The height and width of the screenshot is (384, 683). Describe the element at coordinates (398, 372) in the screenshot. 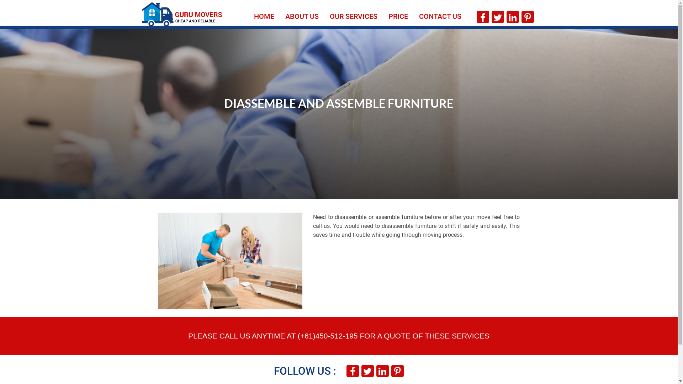

I see `PINTEREST` at that location.